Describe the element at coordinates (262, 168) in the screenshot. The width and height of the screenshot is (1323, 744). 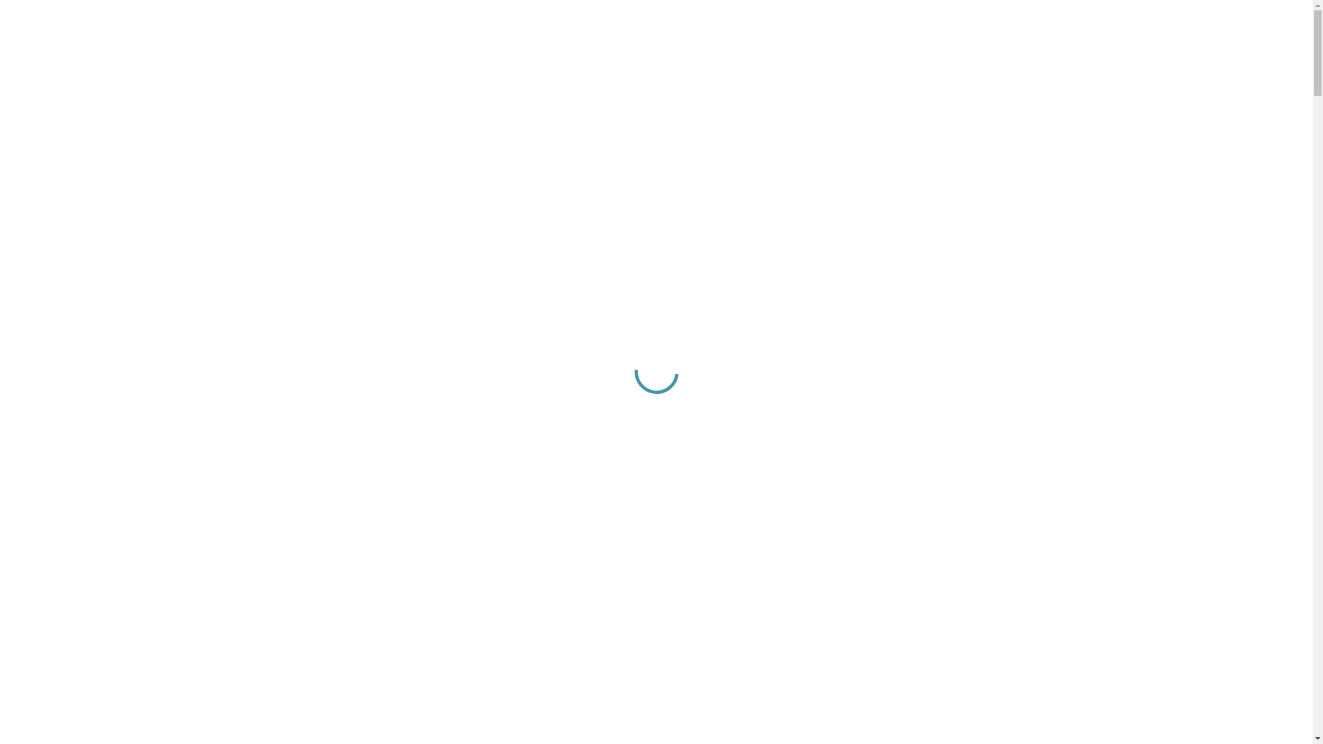
I see `cushions` at that location.